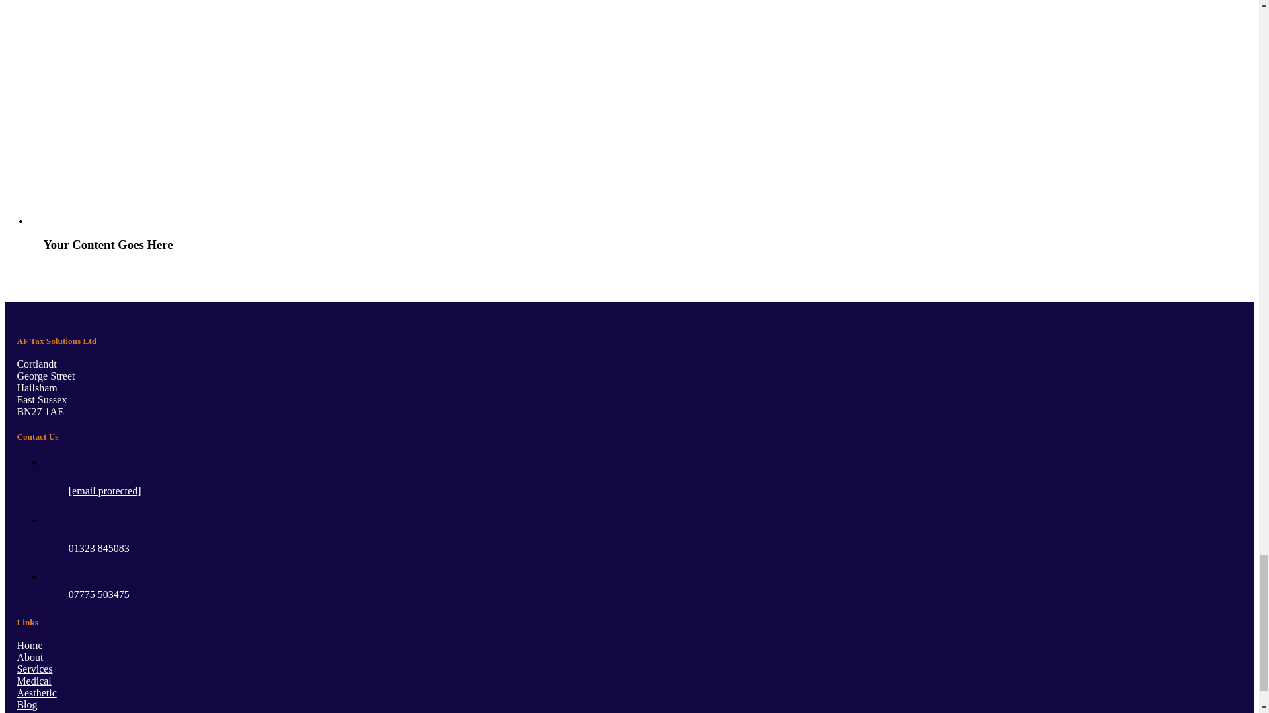 The image size is (1269, 713). Describe the element at coordinates (29, 645) in the screenshot. I see `Home` at that location.